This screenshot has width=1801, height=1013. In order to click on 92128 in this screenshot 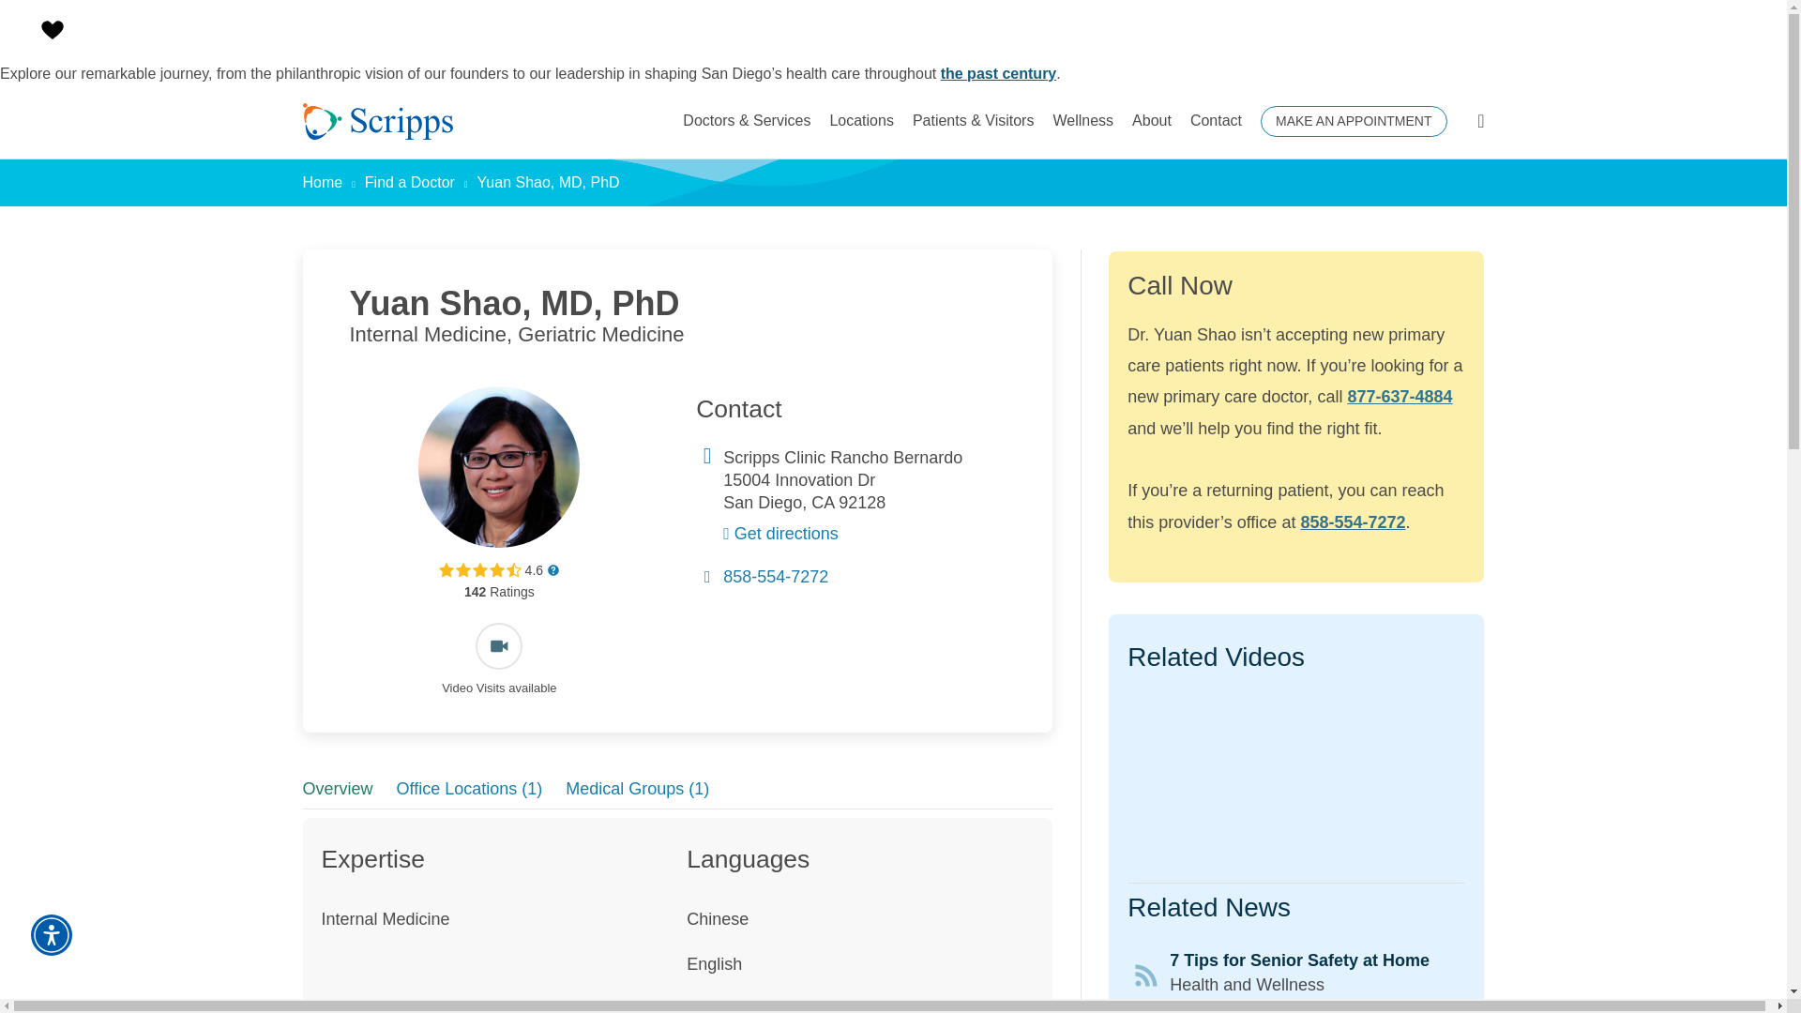, I will do `click(862, 503)`.